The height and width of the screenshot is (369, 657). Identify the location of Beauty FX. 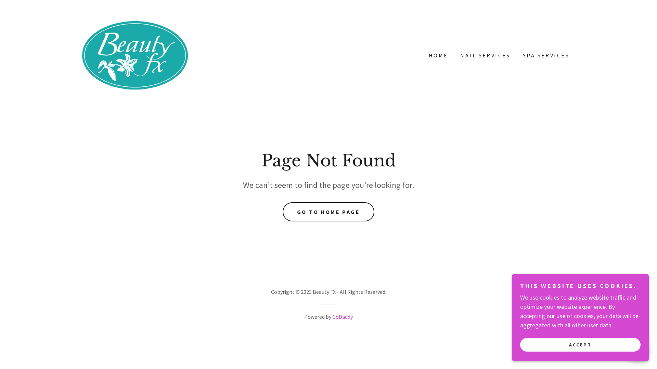
(135, 55).